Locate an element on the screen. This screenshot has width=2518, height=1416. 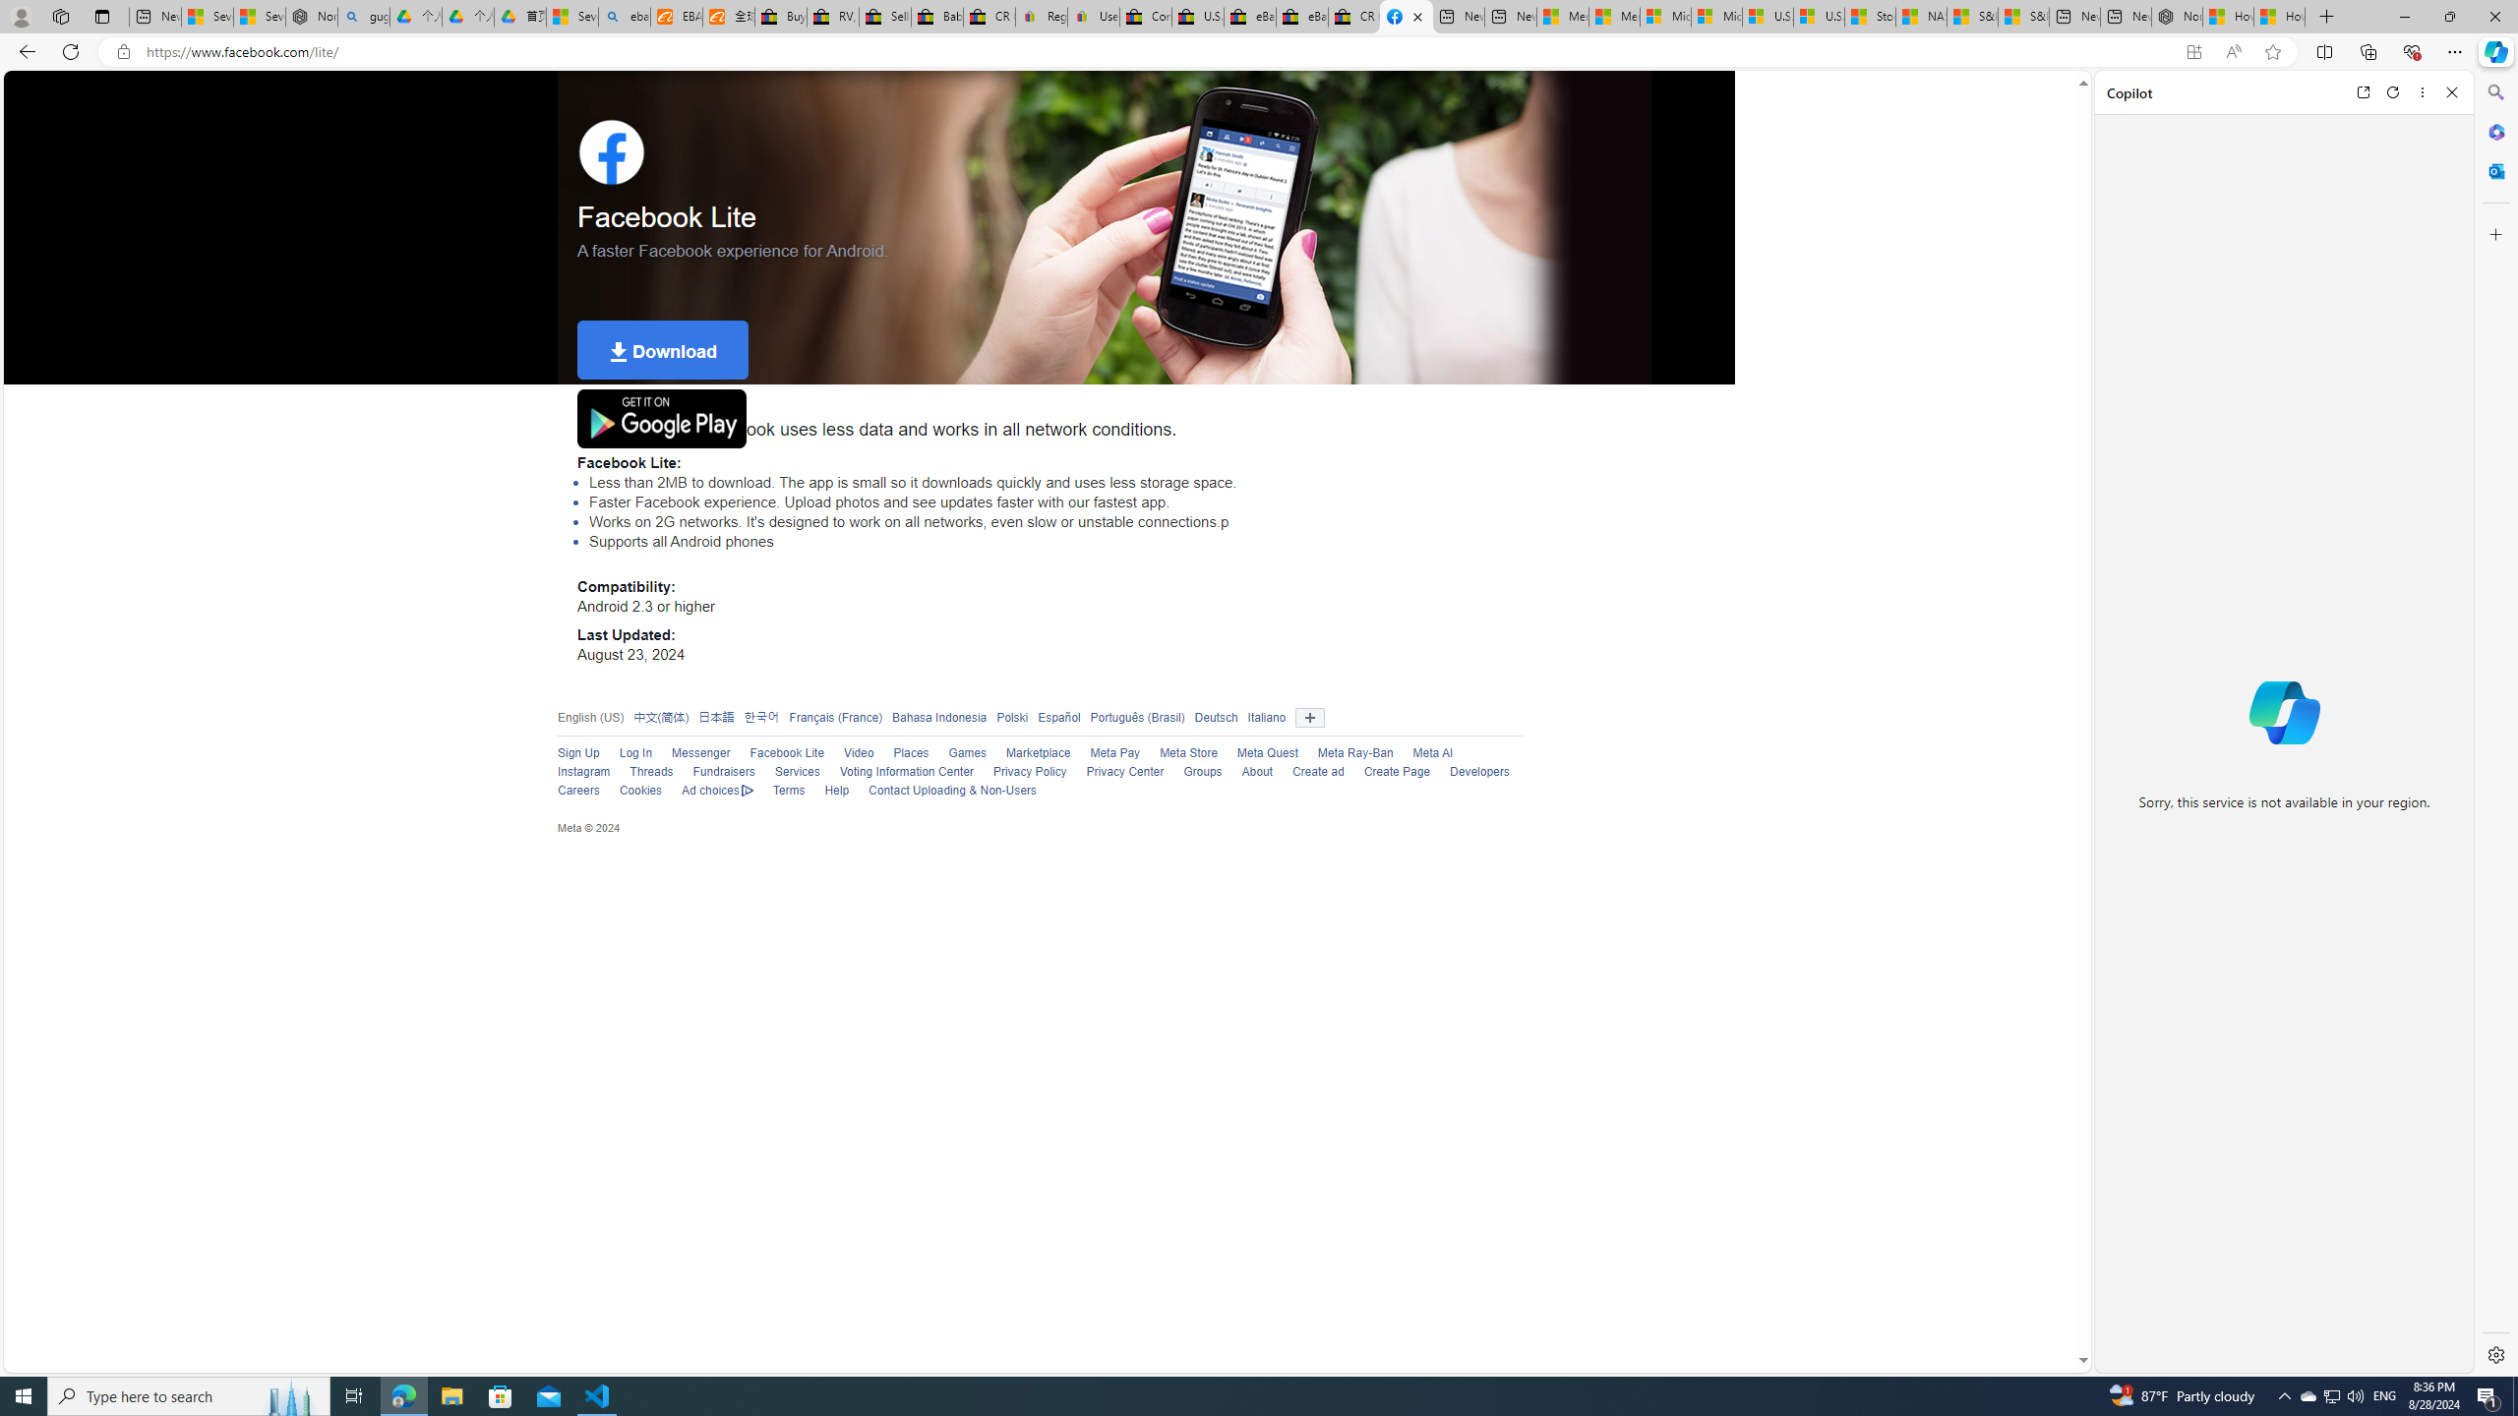
Minimize is located at coordinates (2404, 17).